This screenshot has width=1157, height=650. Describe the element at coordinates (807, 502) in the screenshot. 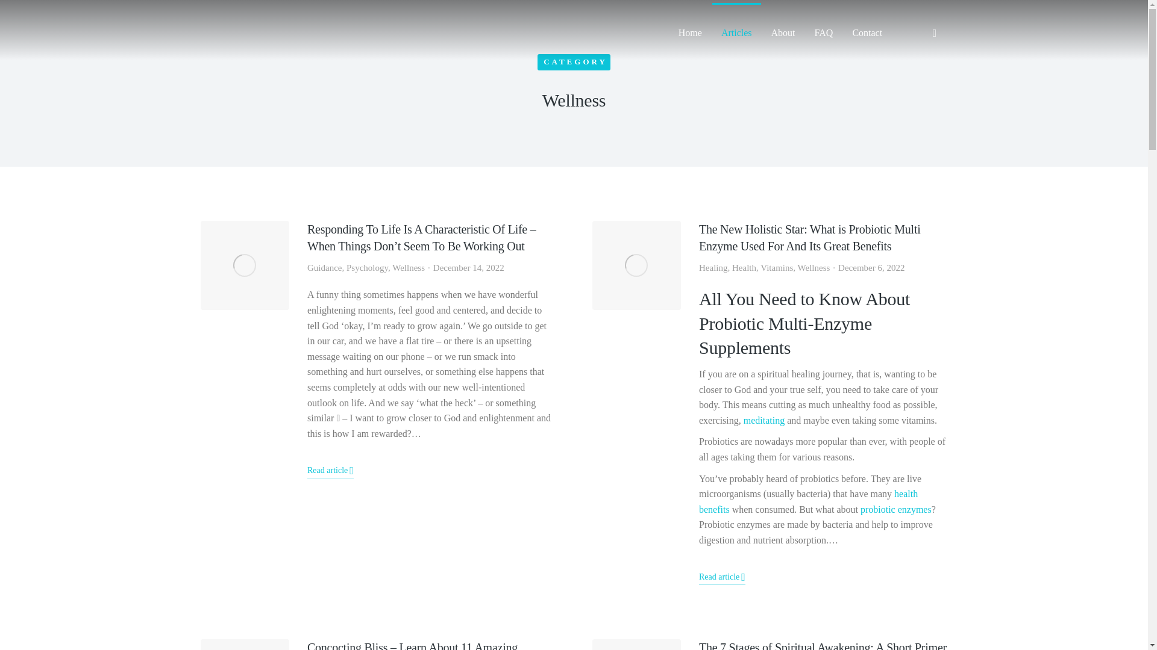

I see `health benefits` at that location.